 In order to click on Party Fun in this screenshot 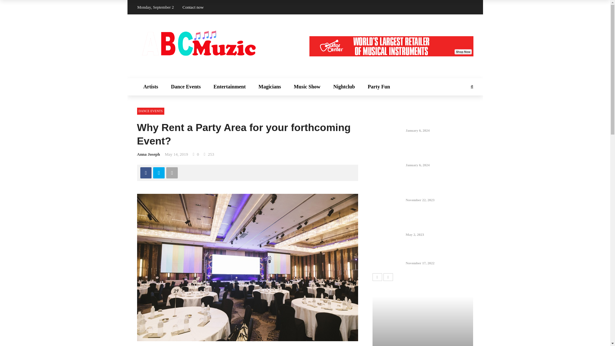, I will do `click(379, 87)`.